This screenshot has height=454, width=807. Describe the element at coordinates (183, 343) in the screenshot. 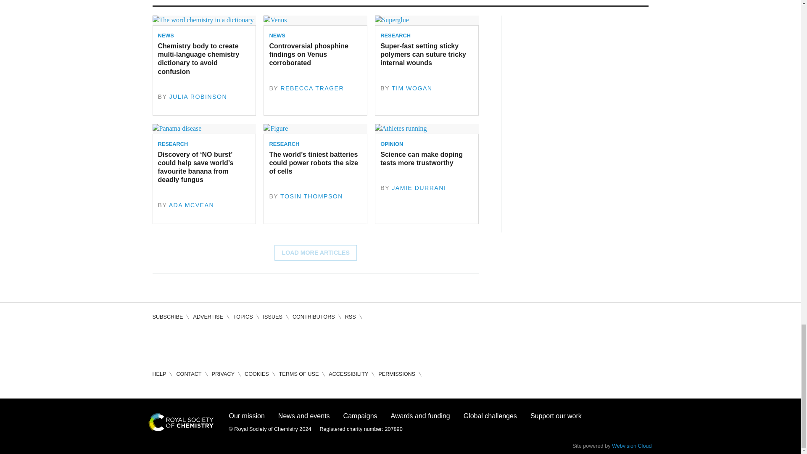

I see `Follow on Twitter` at that location.